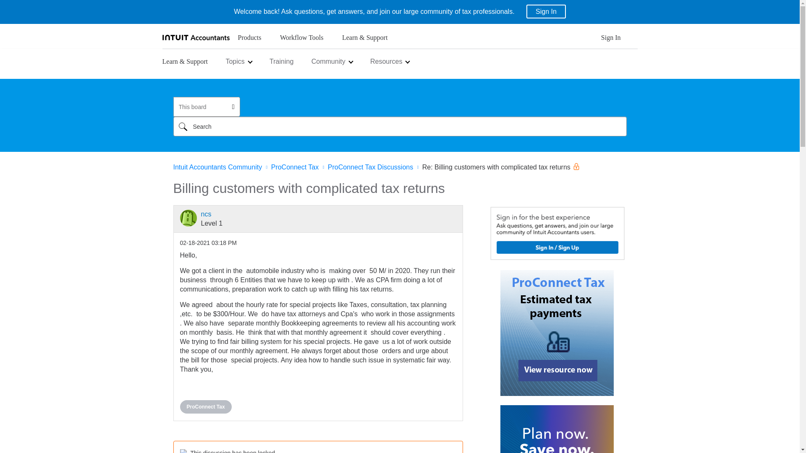 Image resolution: width=806 pixels, height=453 pixels. Describe the element at coordinates (183, 126) in the screenshot. I see `Search` at that location.